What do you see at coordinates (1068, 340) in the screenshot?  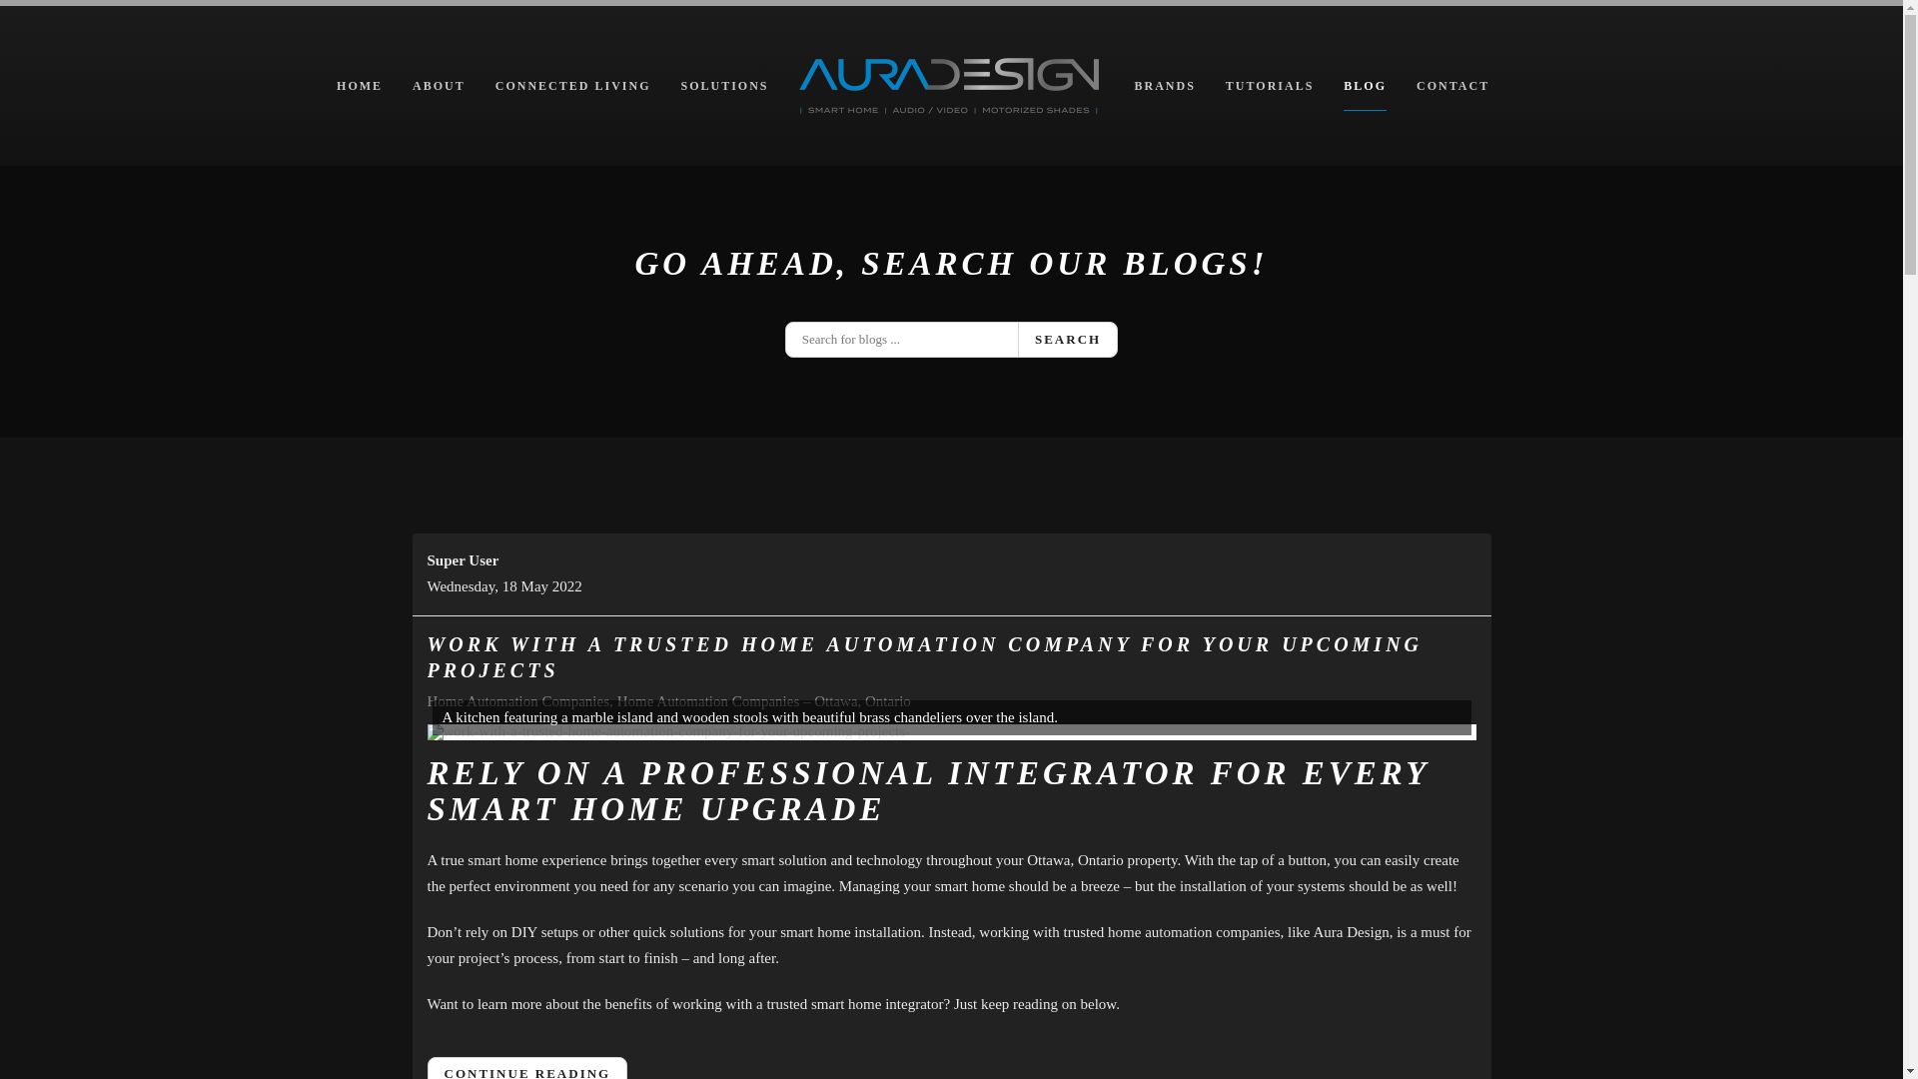 I see `SEARCH` at bounding box center [1068, 340].